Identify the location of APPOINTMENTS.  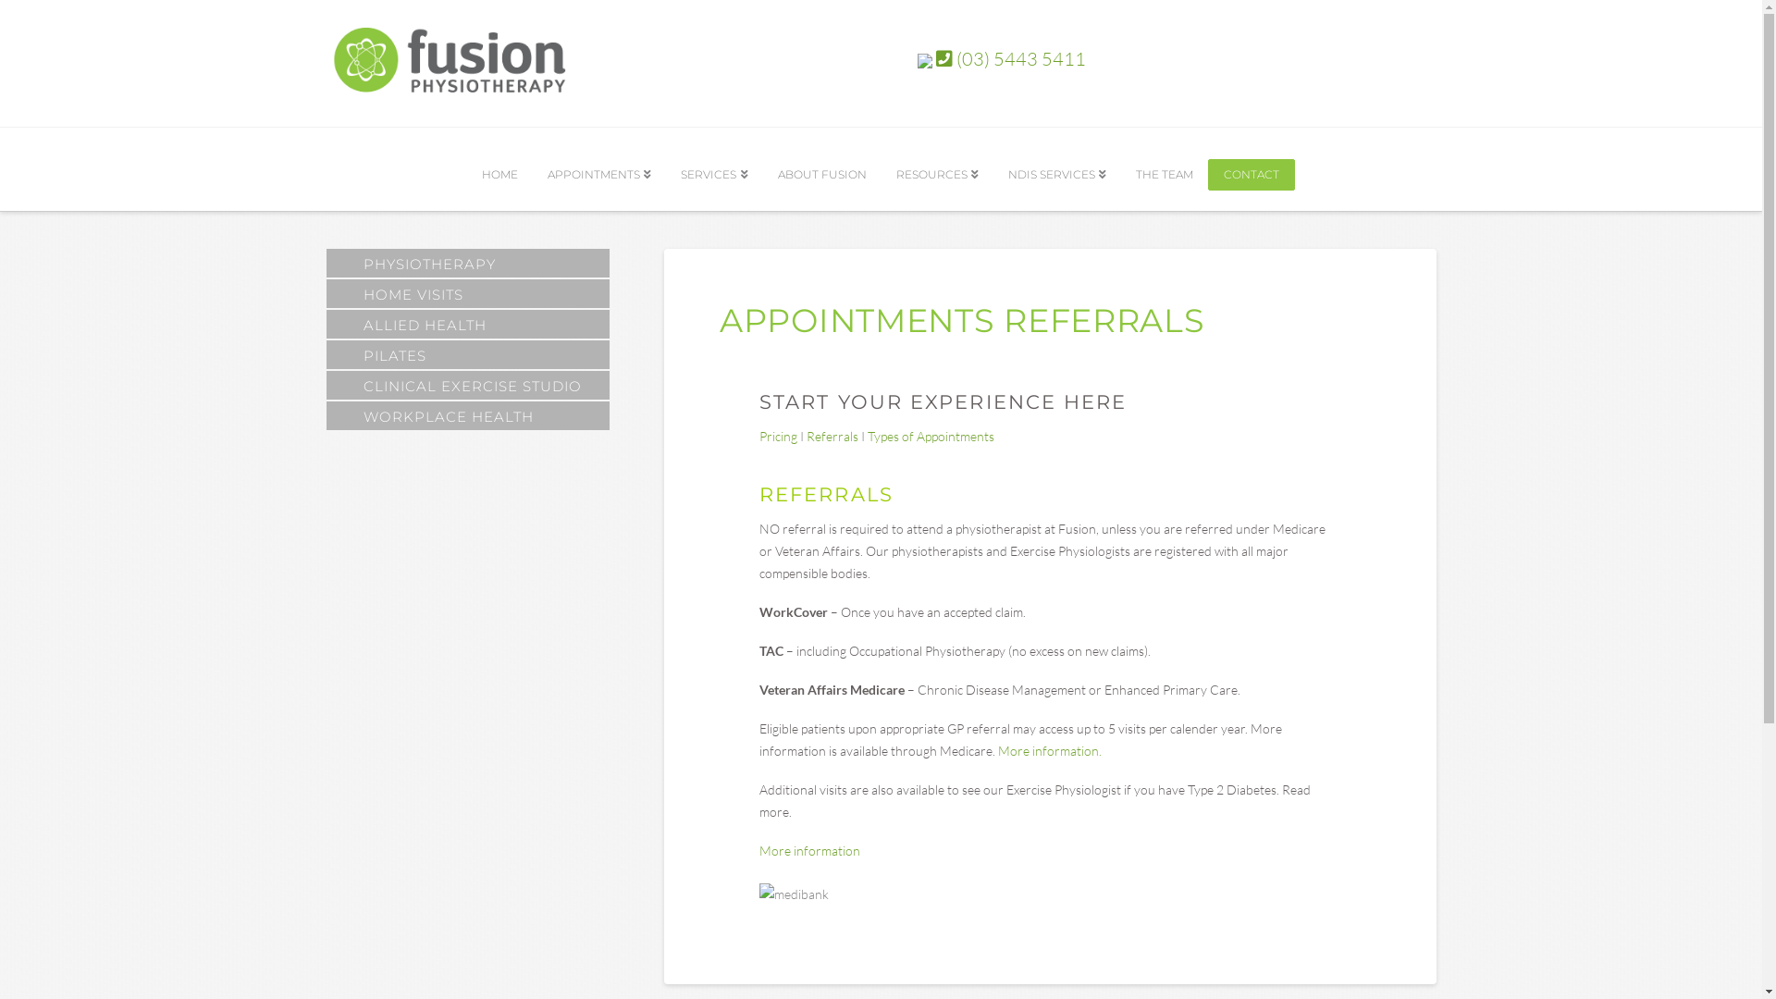
(599, 169).